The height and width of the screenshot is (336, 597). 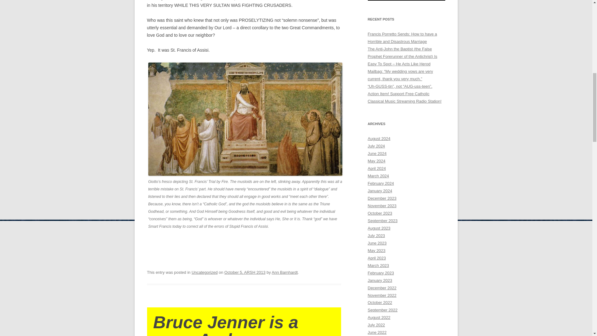 I want to click on July 2024, so click(x=376, y=146).